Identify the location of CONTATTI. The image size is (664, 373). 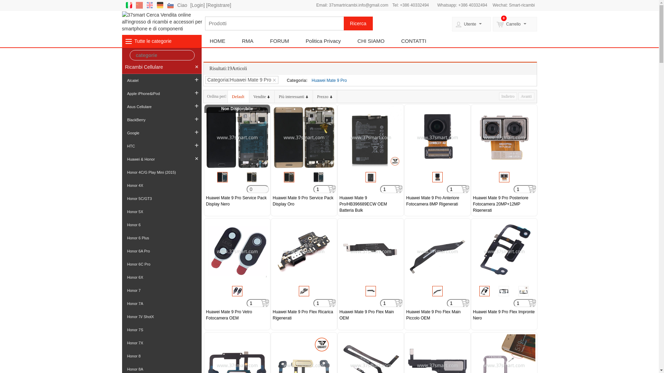
(414, 41).